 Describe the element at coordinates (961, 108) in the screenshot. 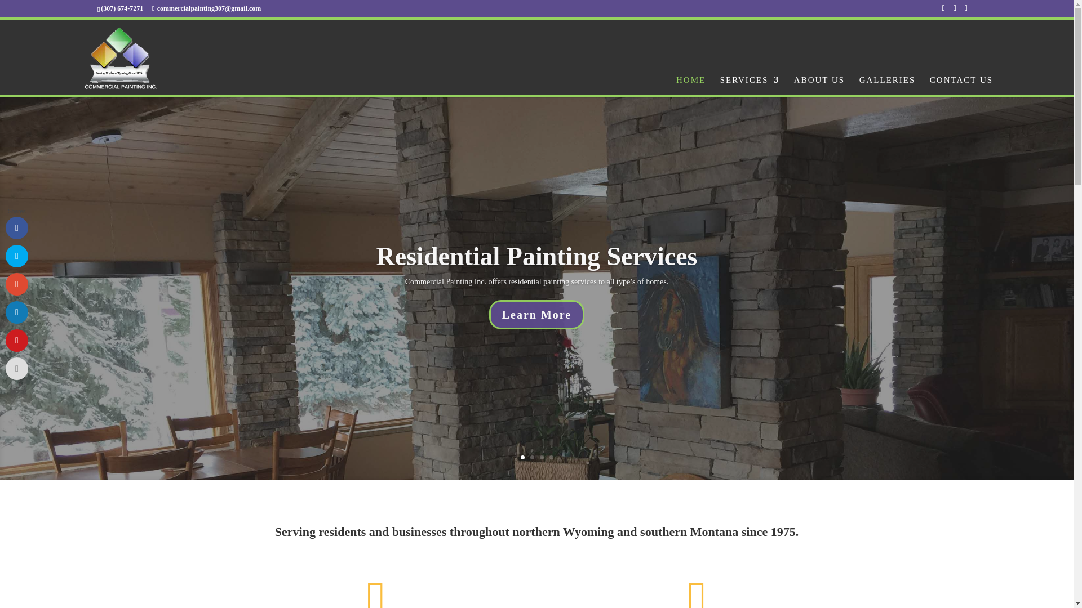

I see `CONTACT US` at that location.